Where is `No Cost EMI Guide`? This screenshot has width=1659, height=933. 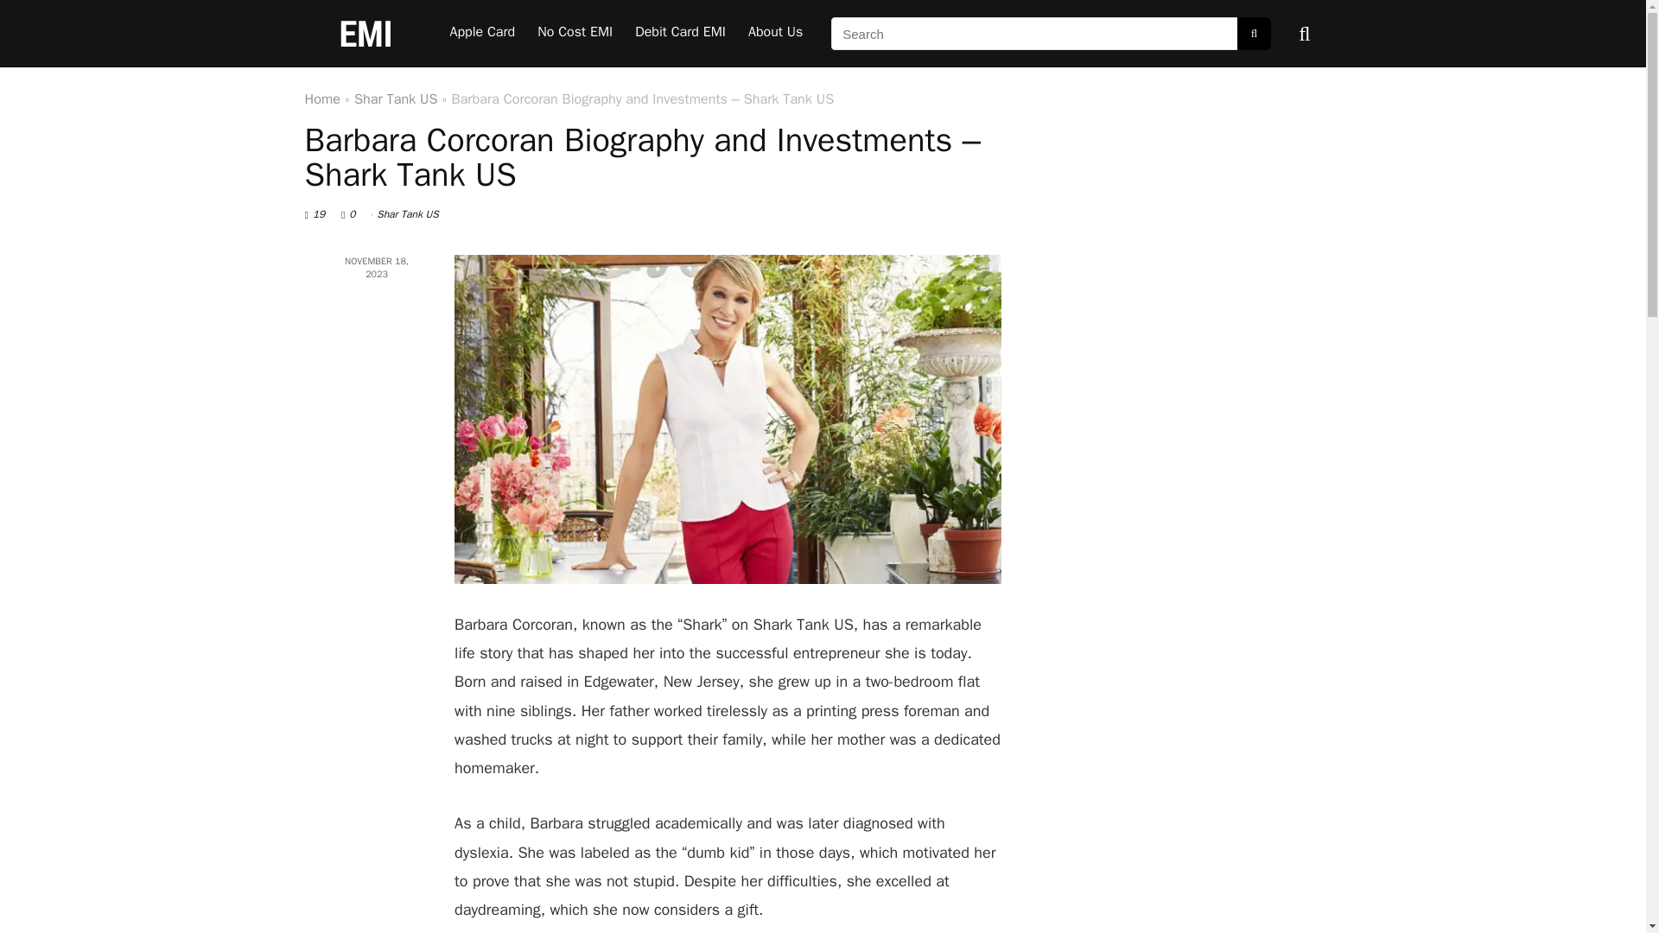 No Cost EMI Guide is located at coordinates (574, 34).